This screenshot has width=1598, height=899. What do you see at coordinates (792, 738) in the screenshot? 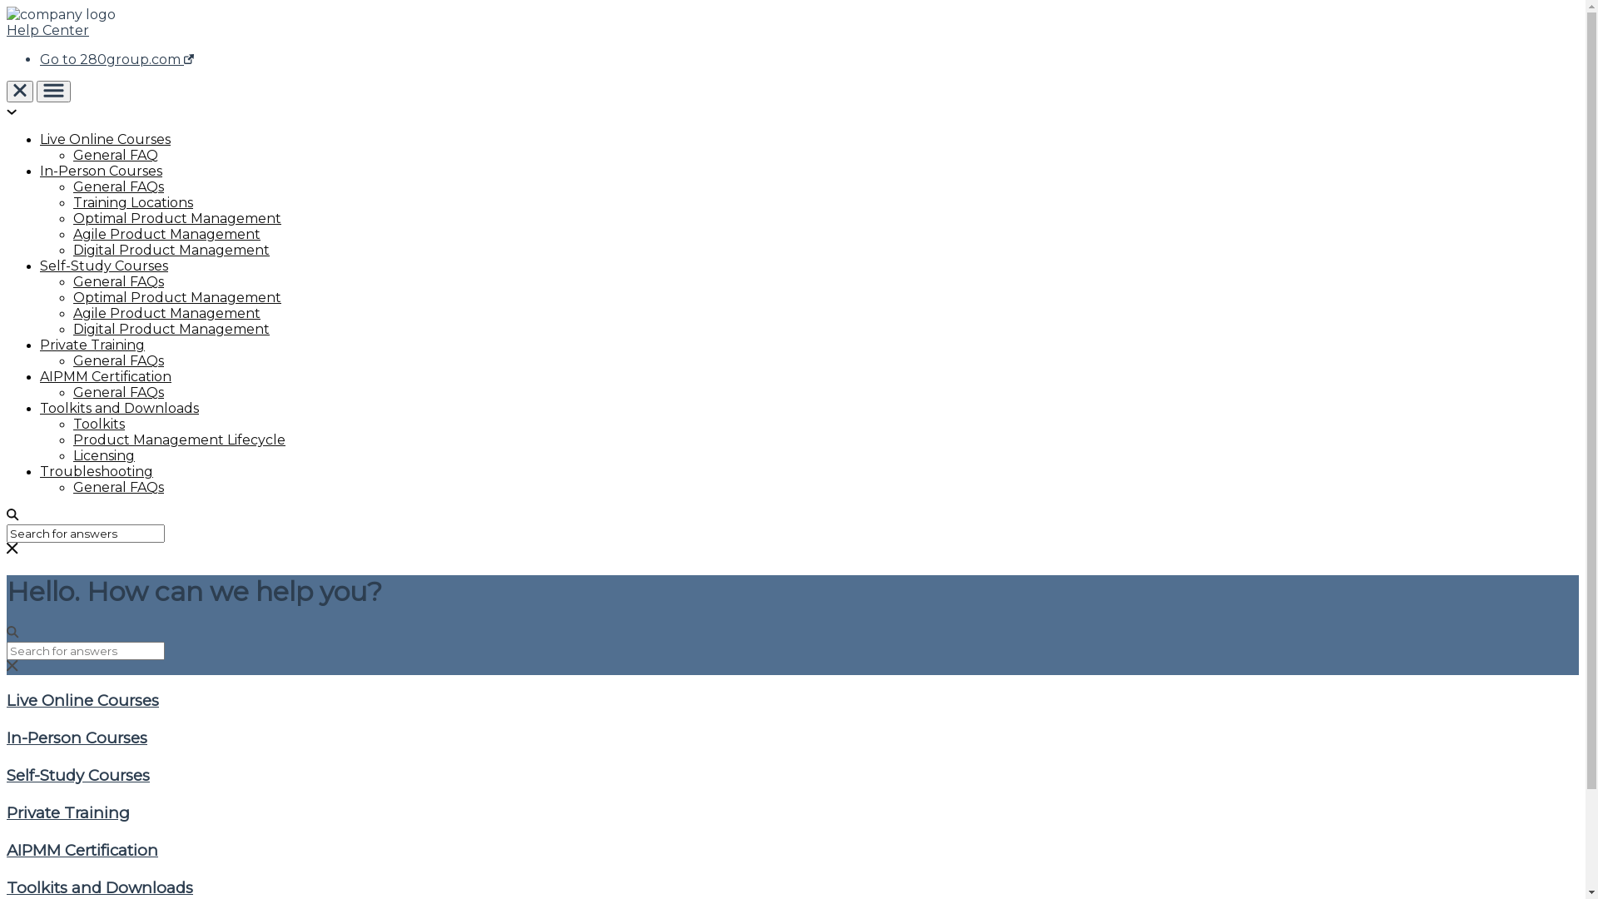
I see `In-Person Courses` at bounding box center [792, 738].